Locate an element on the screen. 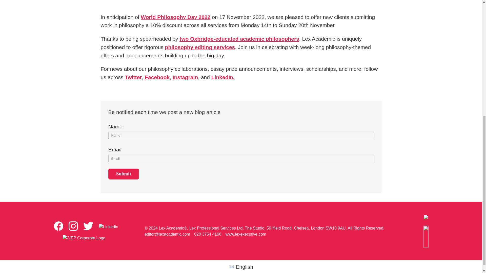 This screenshot has height=273, width=486. Submit is located at coordinates (124, 174).